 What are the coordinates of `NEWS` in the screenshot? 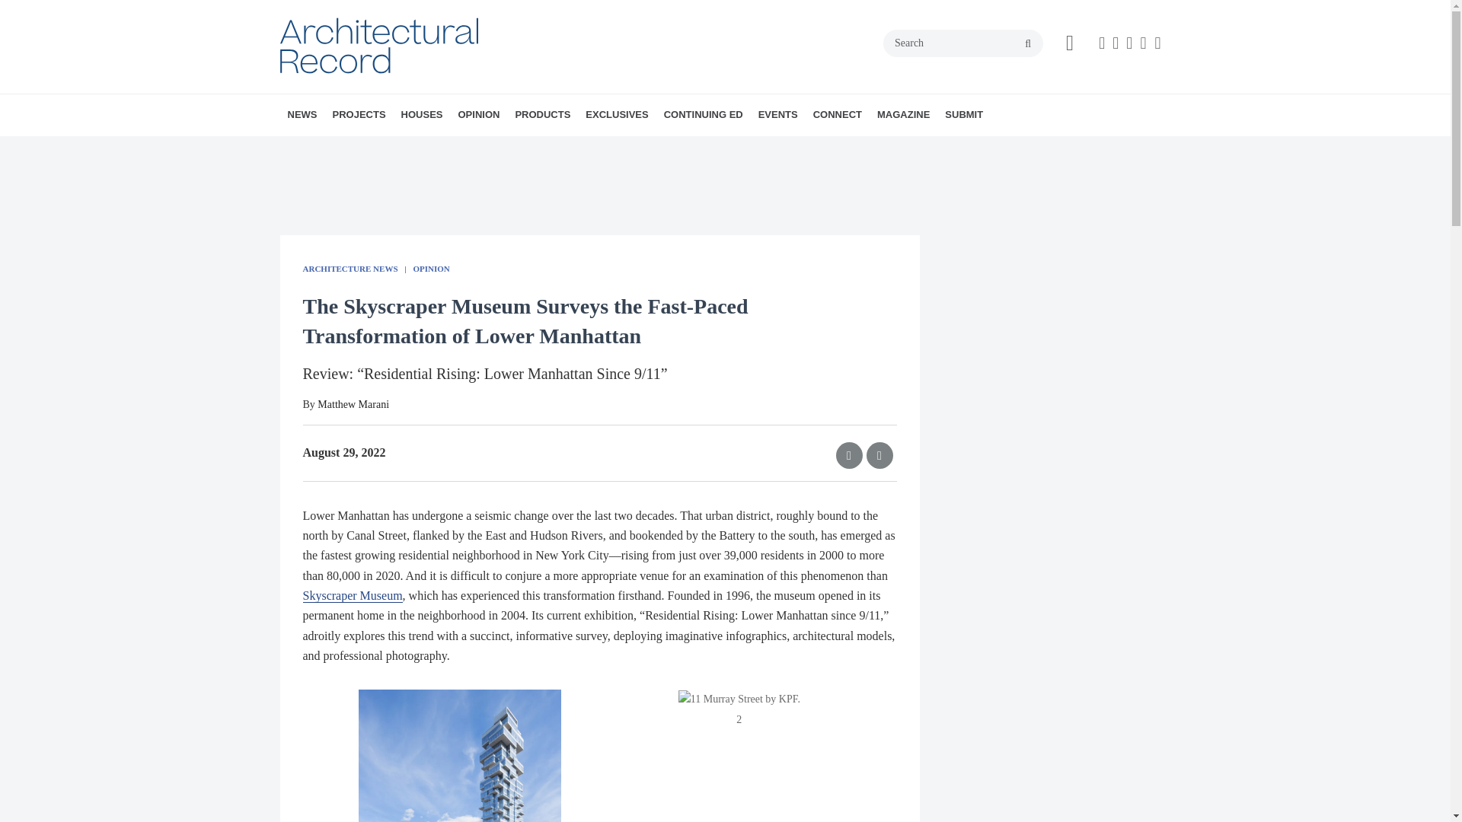 It's located at (302, 115).